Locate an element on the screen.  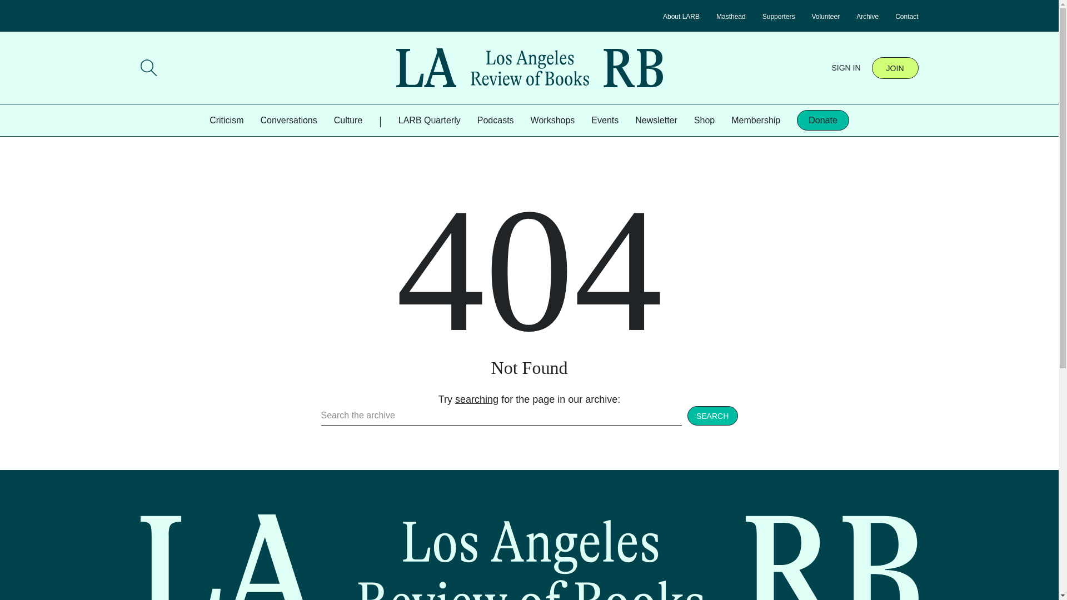
Supporters is located at coordinates (779, 16).